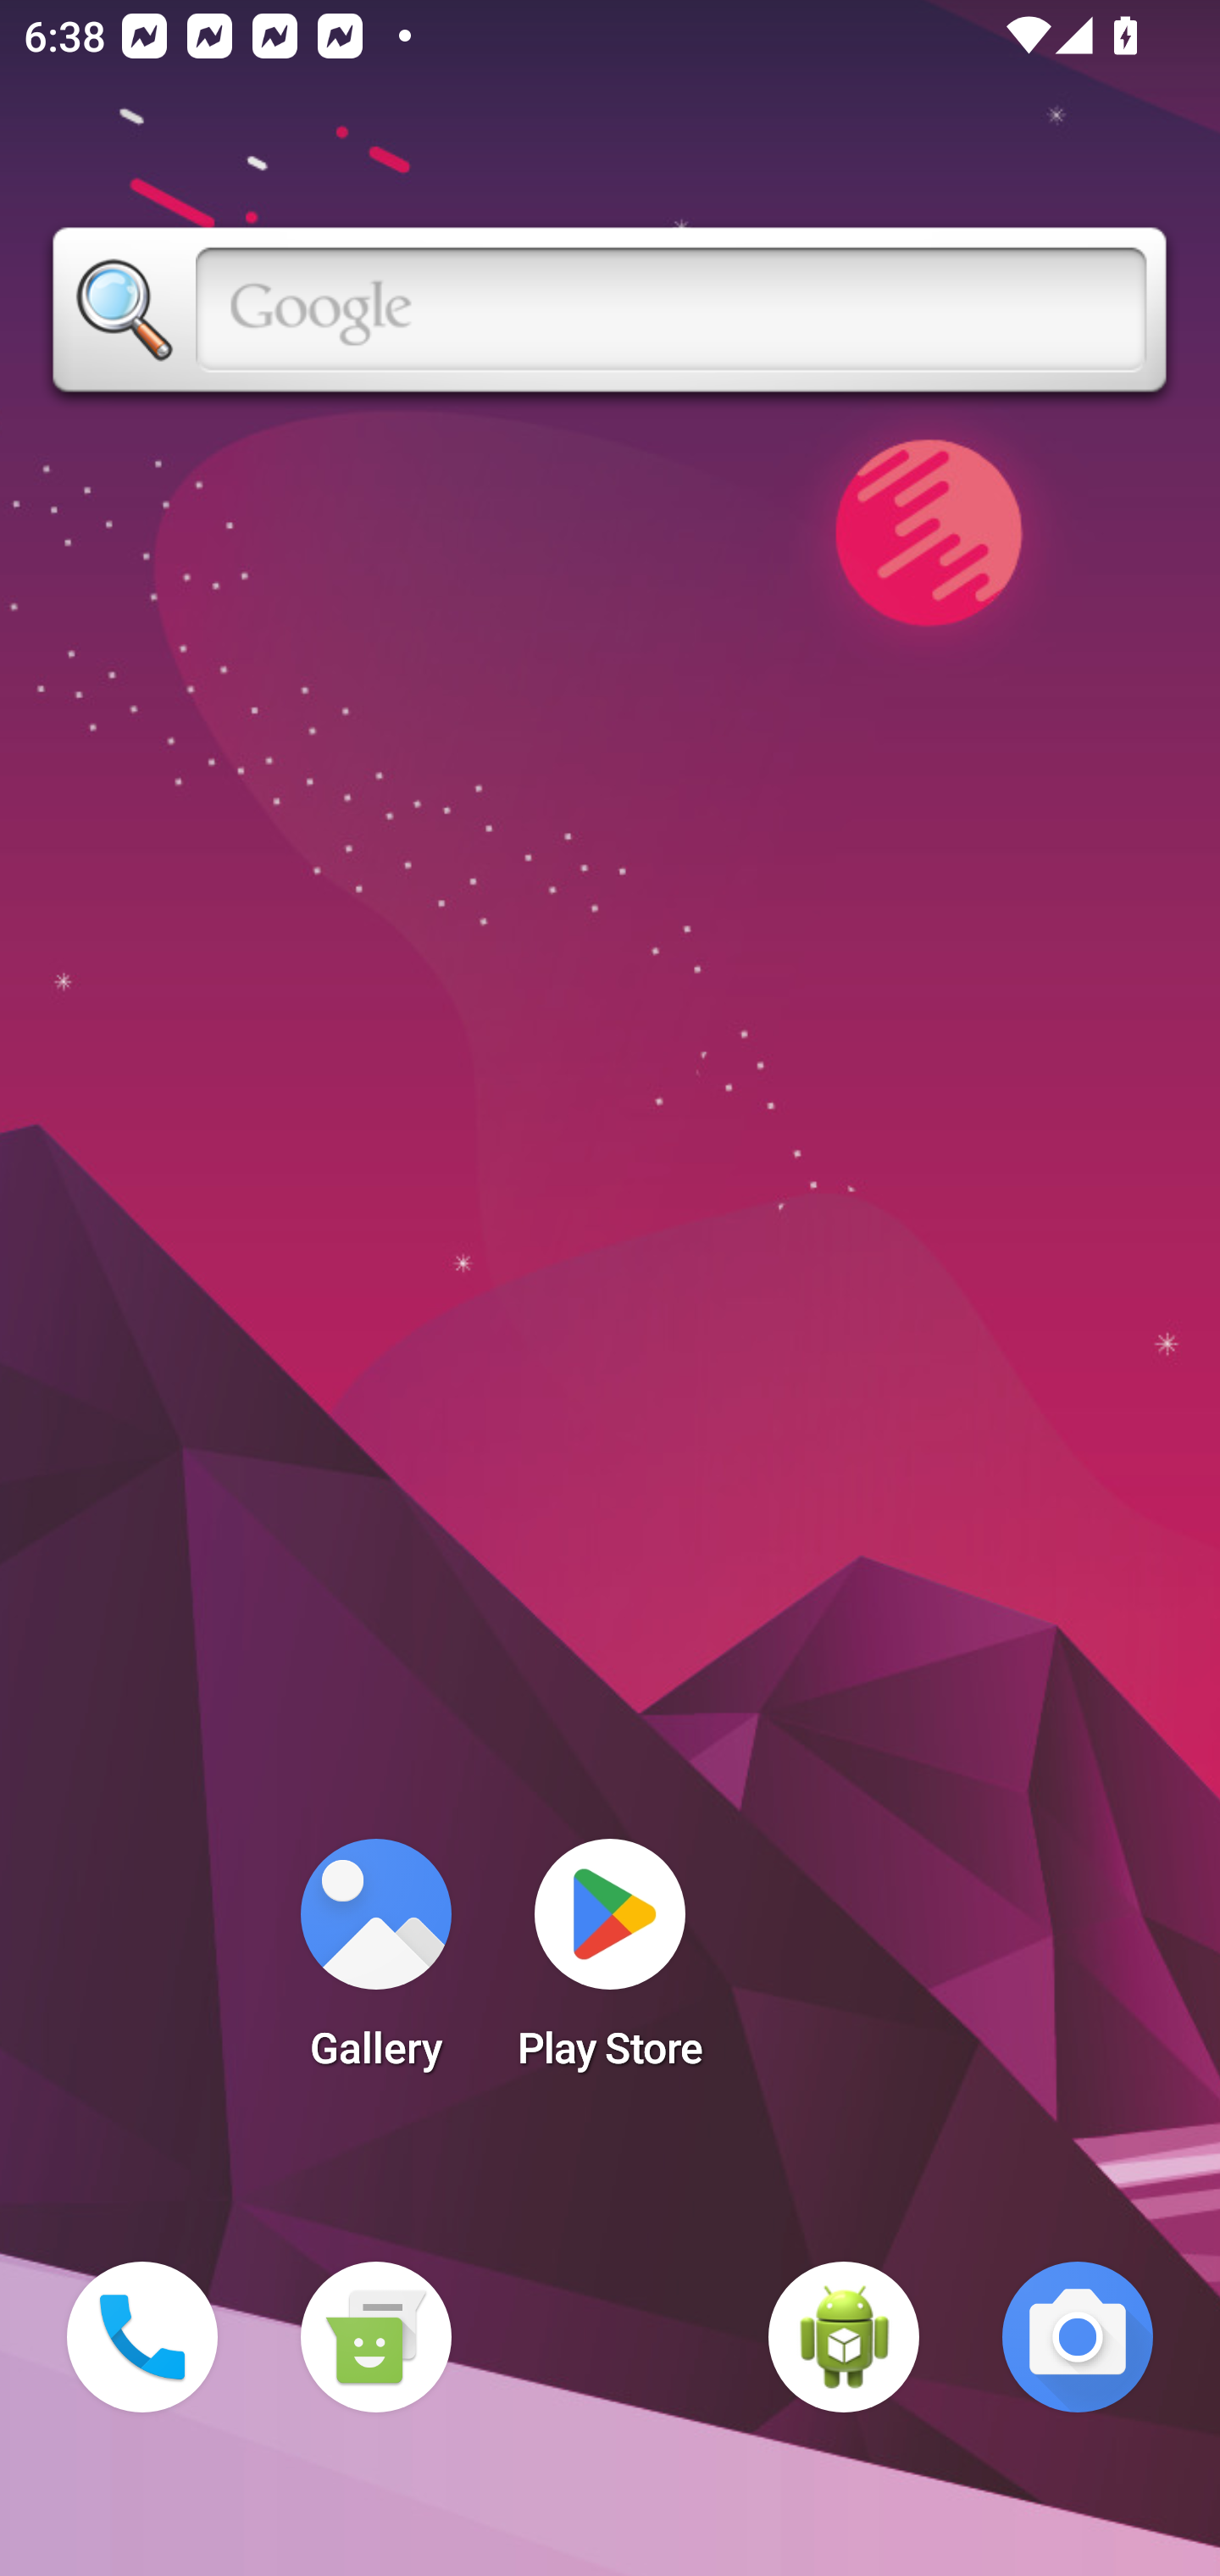 The height and width of the screenshot is (2576, 1220). Describe the element at coordinates (375, 1964) in the screenshot. I see `Gallery` at that location.